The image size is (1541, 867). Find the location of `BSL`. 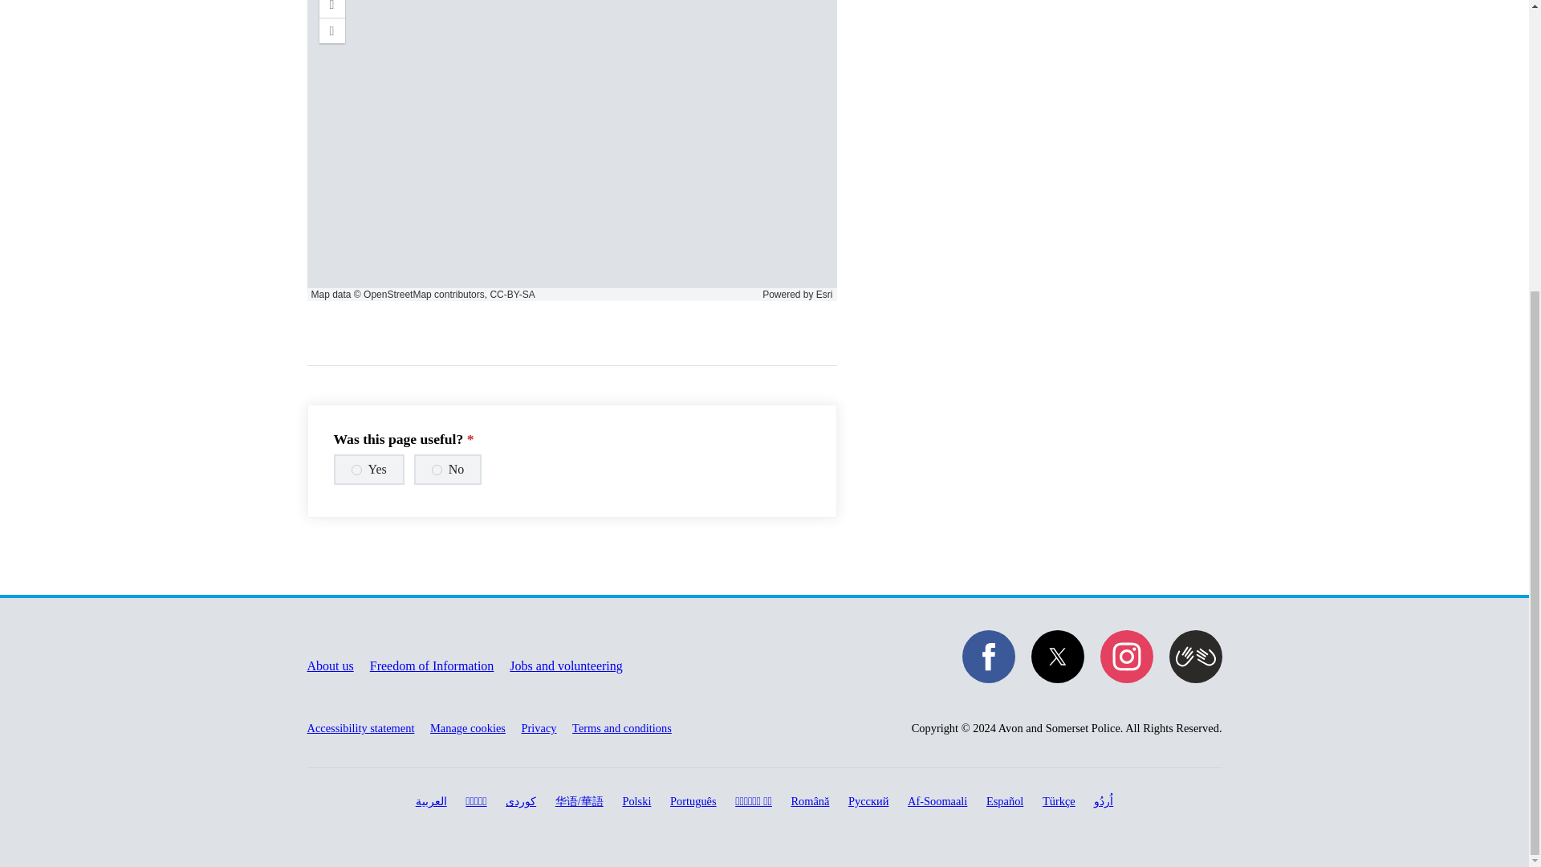

BSL is located at coordinates (1194, 657).